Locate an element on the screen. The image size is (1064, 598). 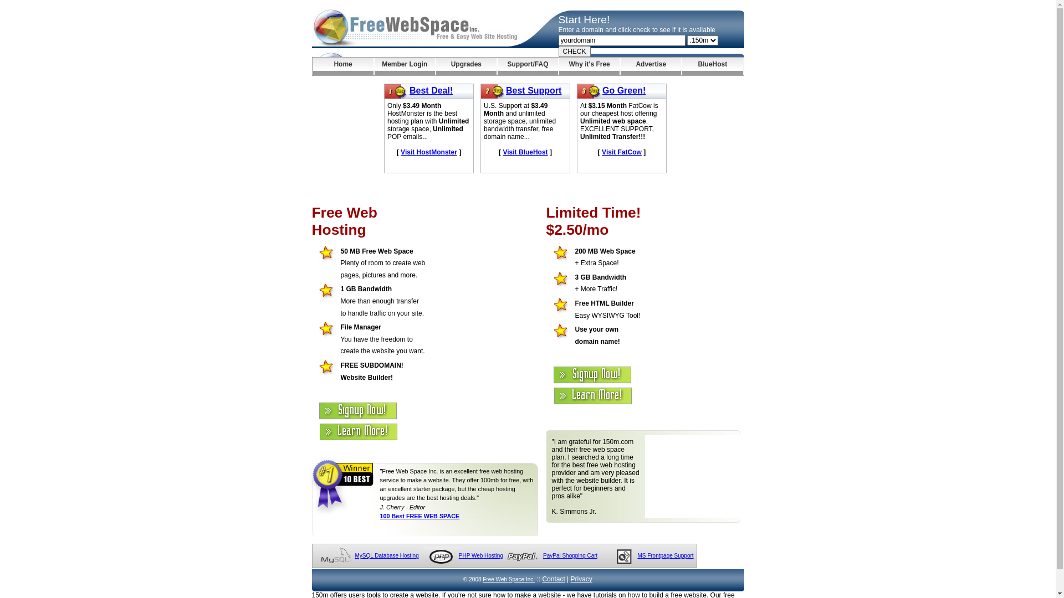
PHP Web Hosting is located at coordinates (481, 556).